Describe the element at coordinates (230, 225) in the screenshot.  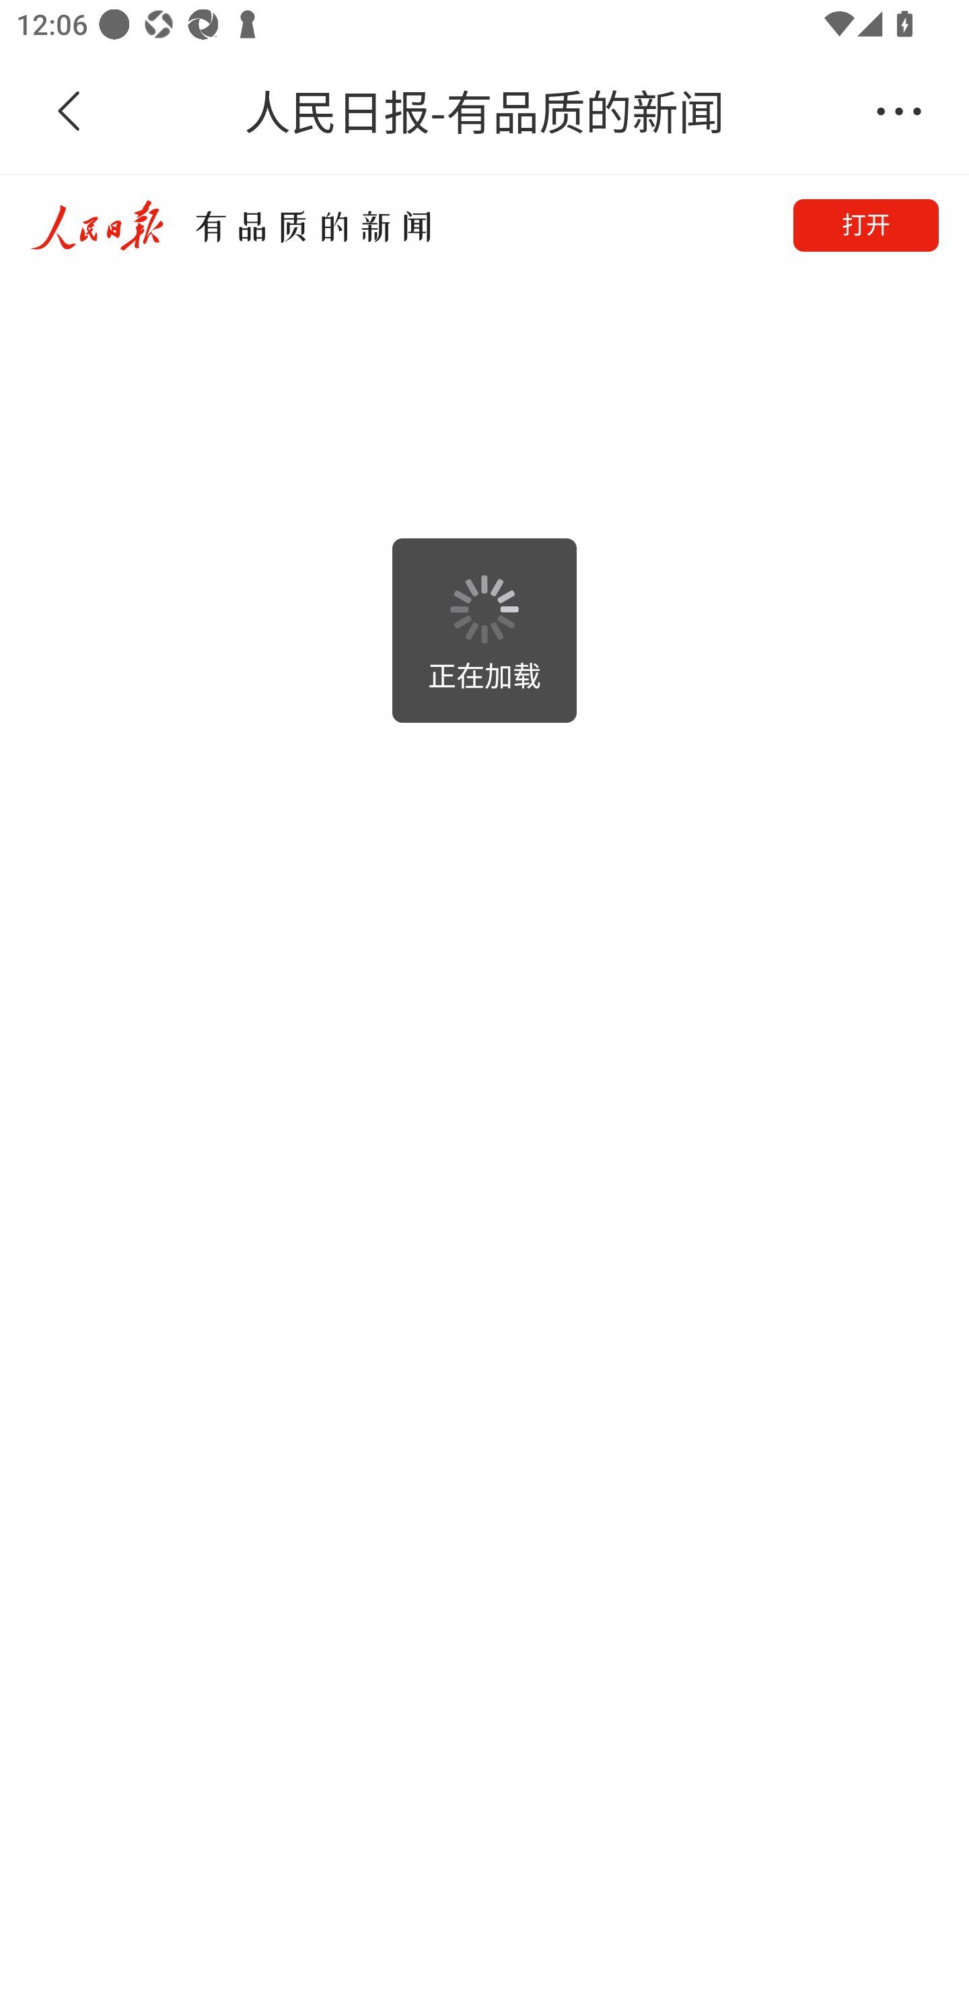
I see `人民日报 有品质的新闻` at that location.